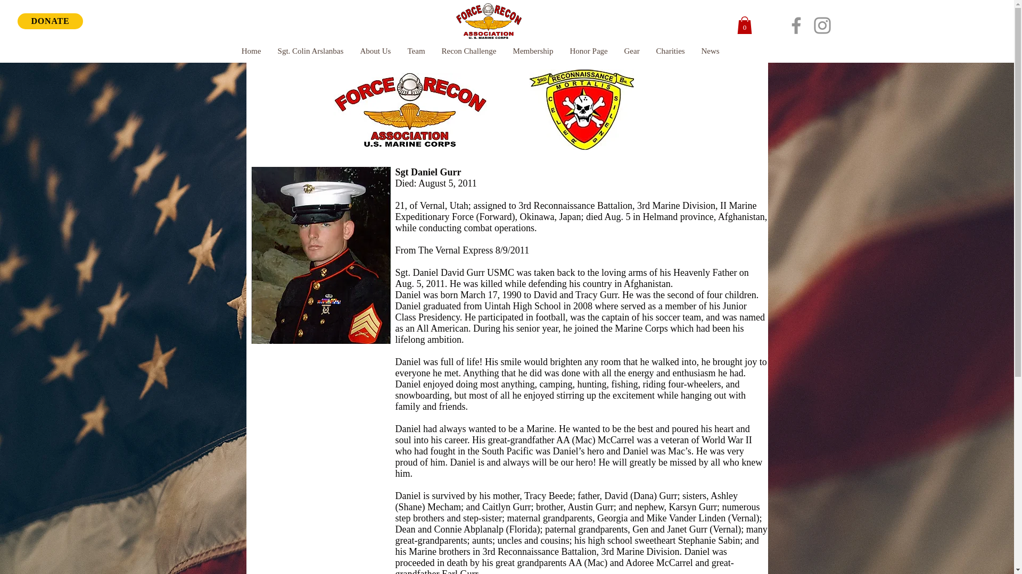 The height and width of the screenshot is (574, 1022). I want to click on Team, so click(416, 51).